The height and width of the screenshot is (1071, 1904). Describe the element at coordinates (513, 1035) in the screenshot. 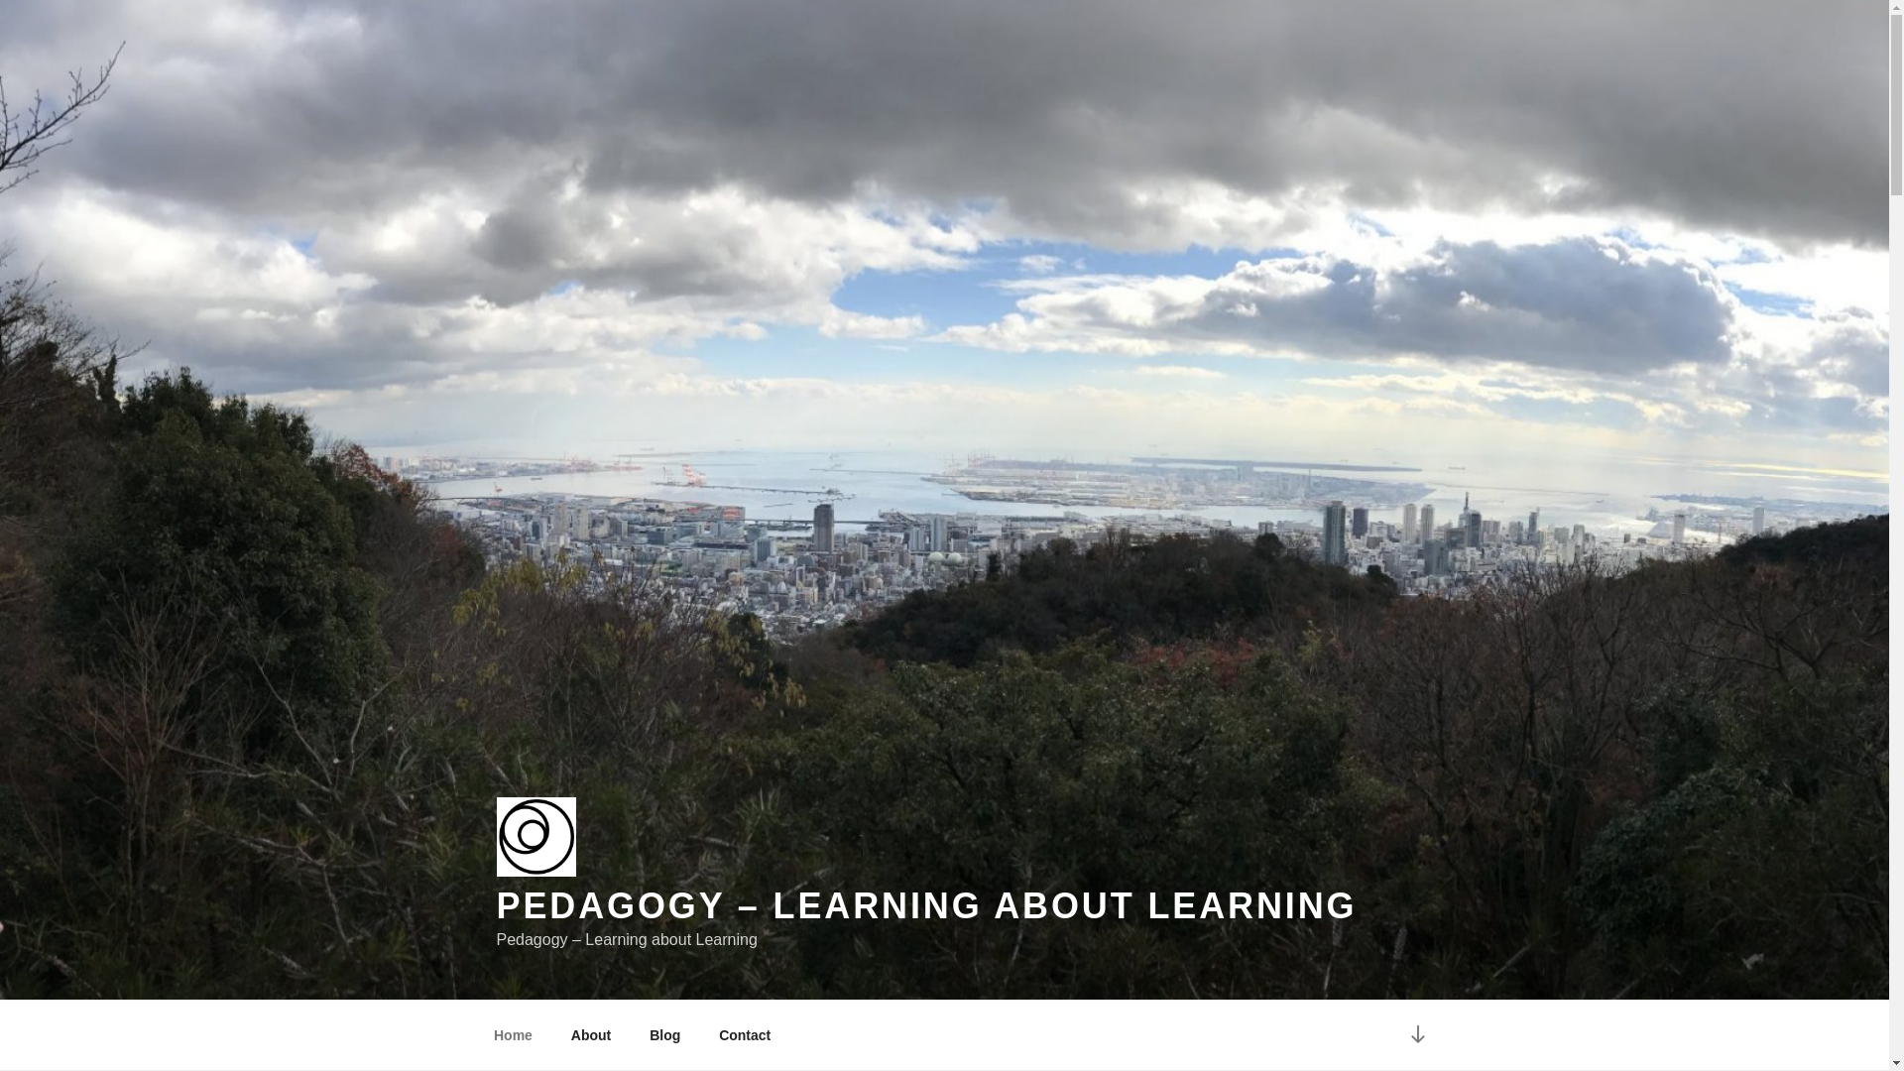

I see `Home` at that location.